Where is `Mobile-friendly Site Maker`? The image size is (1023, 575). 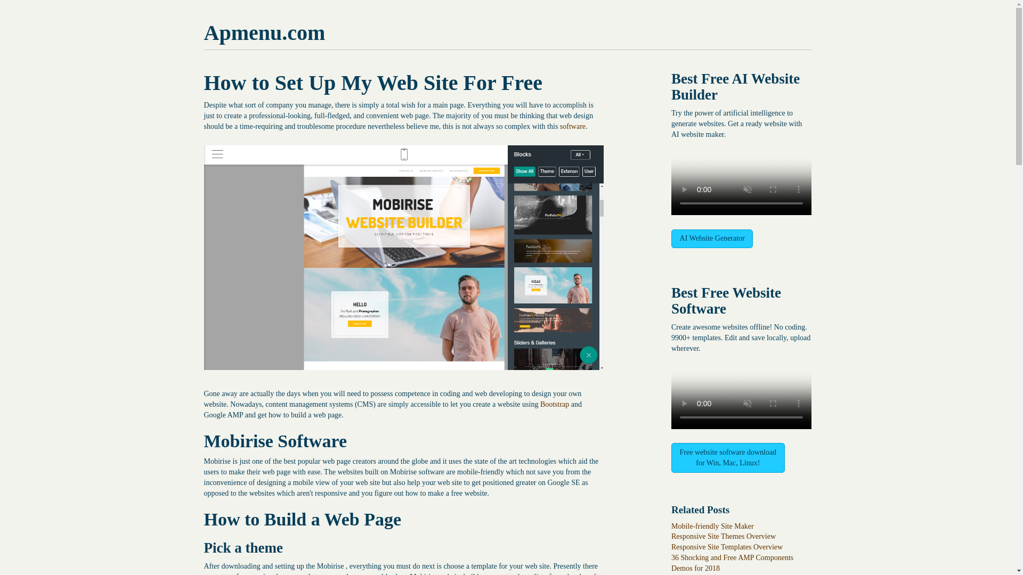
Mobile-friendly Site Maker is located at coordinates (712, 525).